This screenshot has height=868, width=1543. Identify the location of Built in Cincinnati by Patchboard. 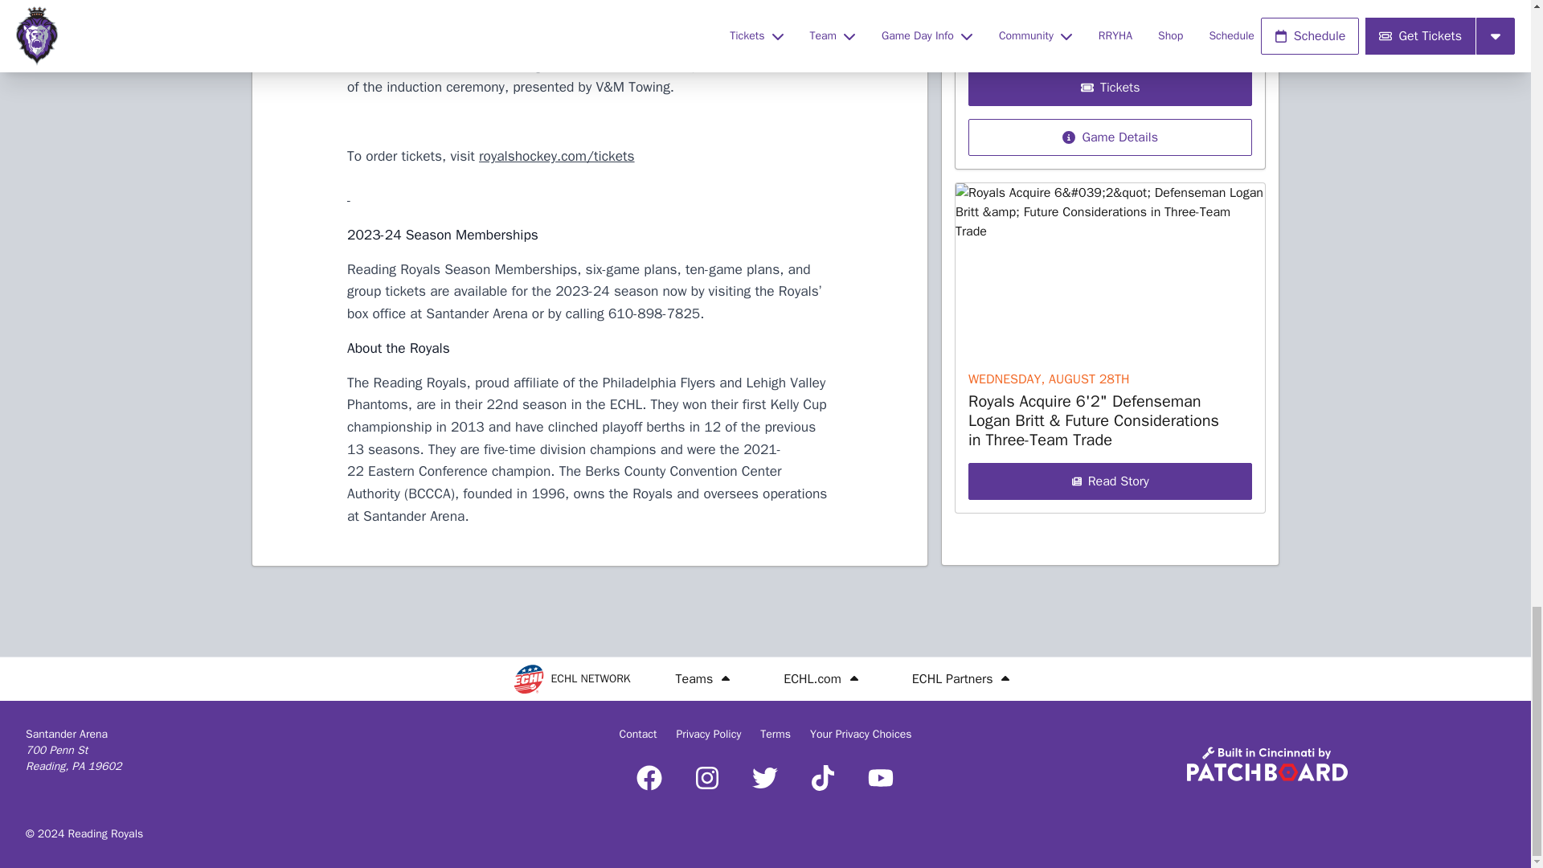
(1267, 764).